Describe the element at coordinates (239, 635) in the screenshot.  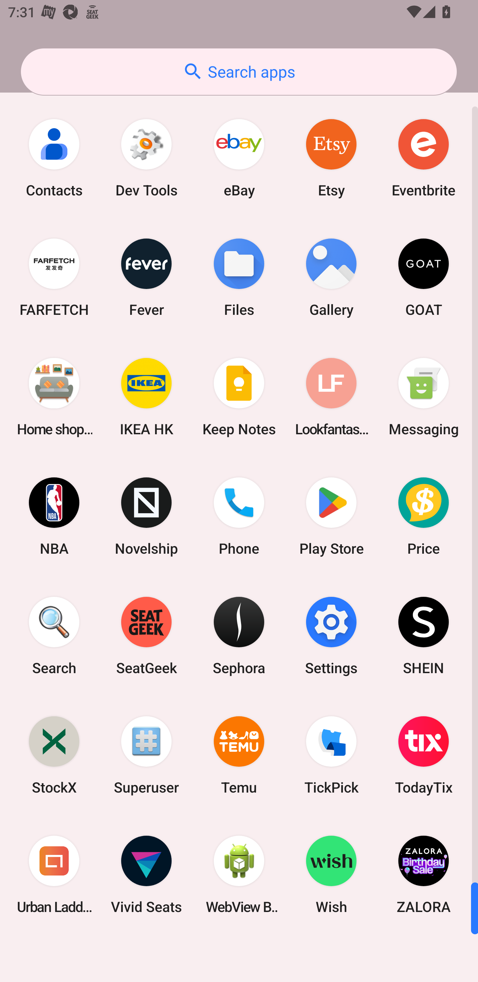
I see `Sephora` at that location.